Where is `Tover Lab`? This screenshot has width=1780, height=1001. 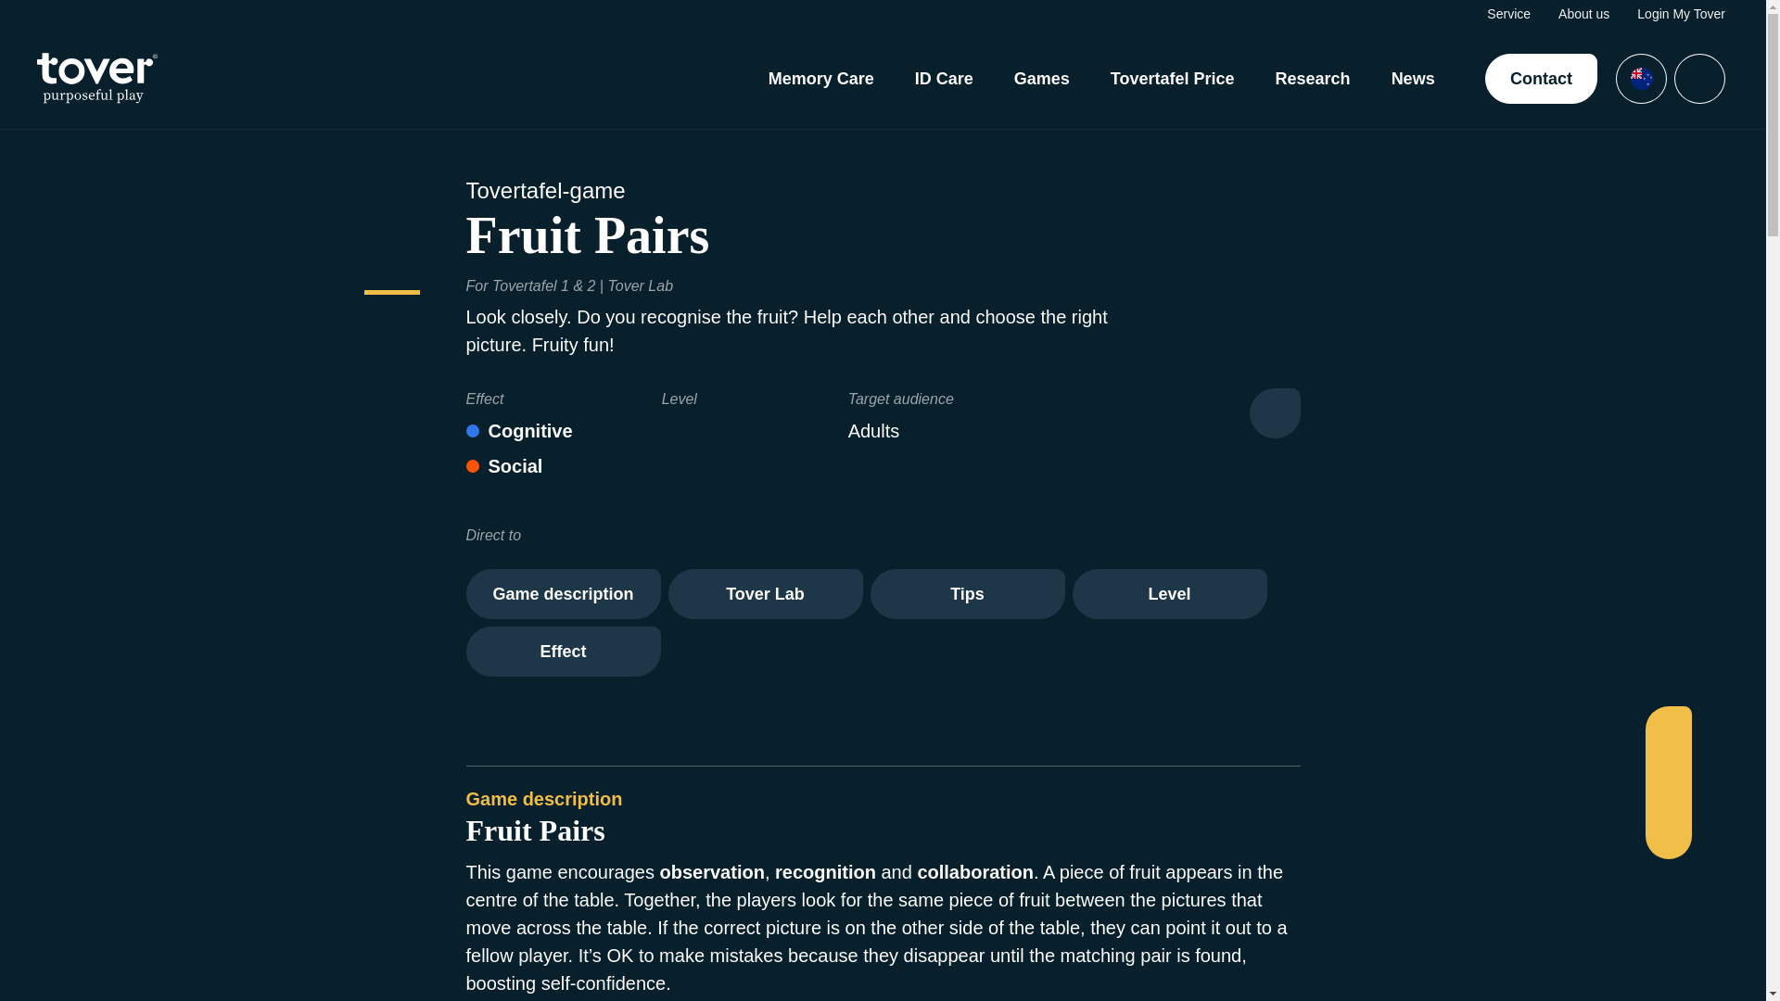
Tover Lab is located at coordinates (764, 594).